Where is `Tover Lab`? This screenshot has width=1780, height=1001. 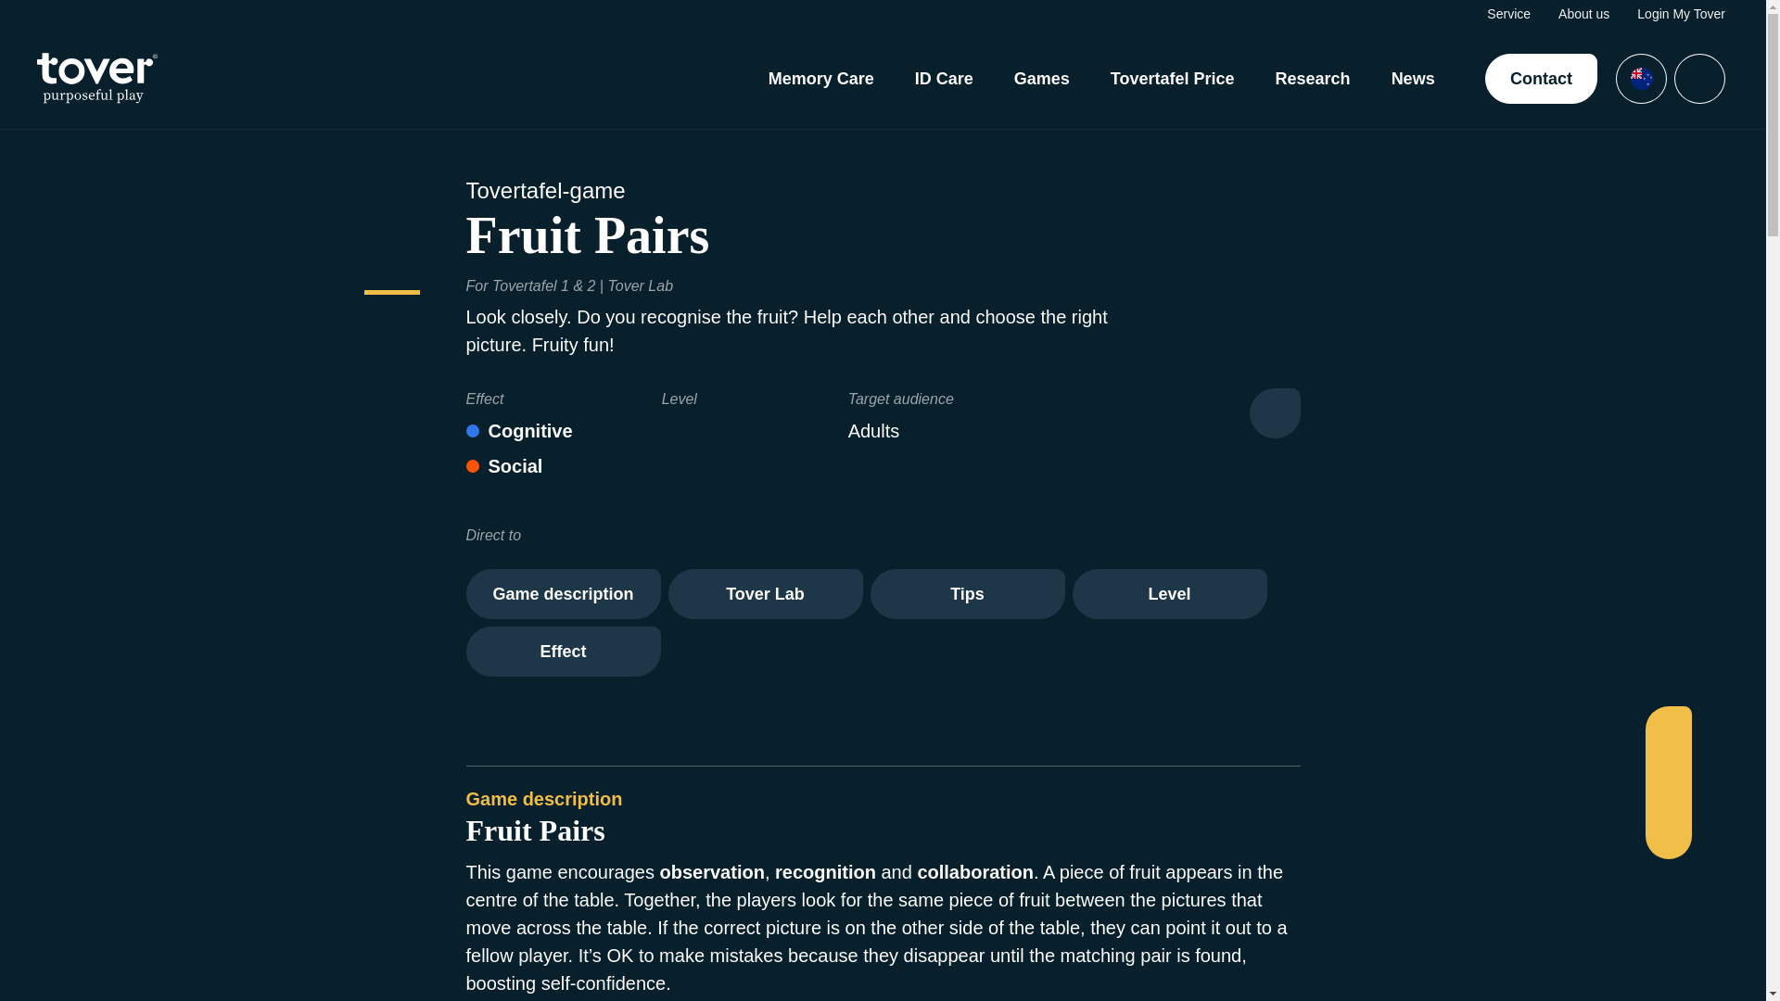
Tover Lab is located at coordinates (764, 594).